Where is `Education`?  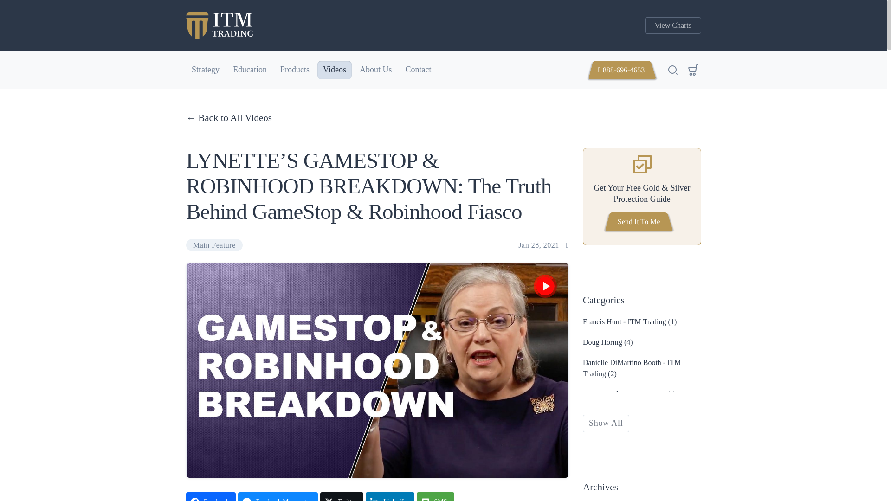 Education is located at coordinates (250, 70).